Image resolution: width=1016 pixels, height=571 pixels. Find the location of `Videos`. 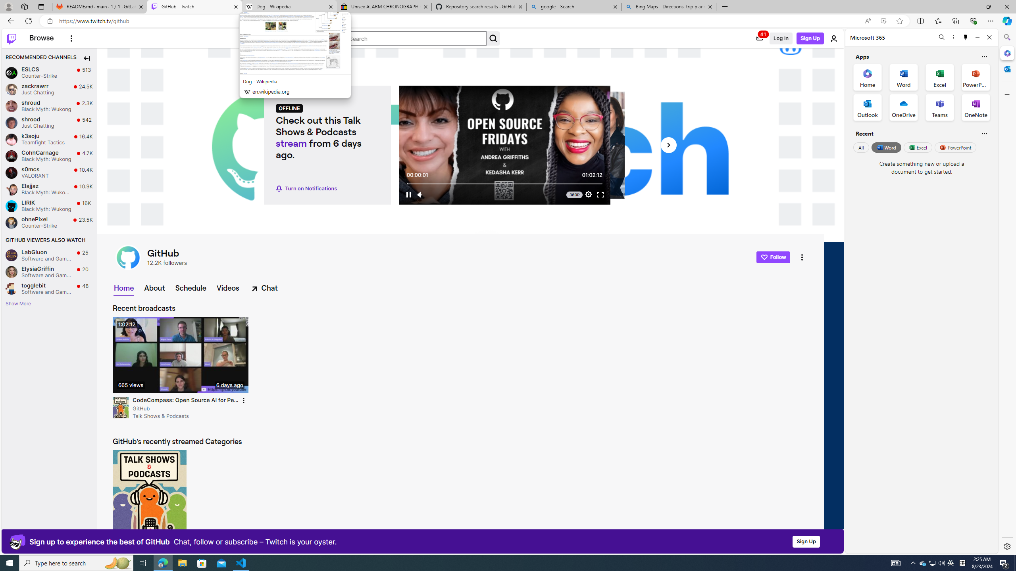

Videos is located at coordinates (228, 288).